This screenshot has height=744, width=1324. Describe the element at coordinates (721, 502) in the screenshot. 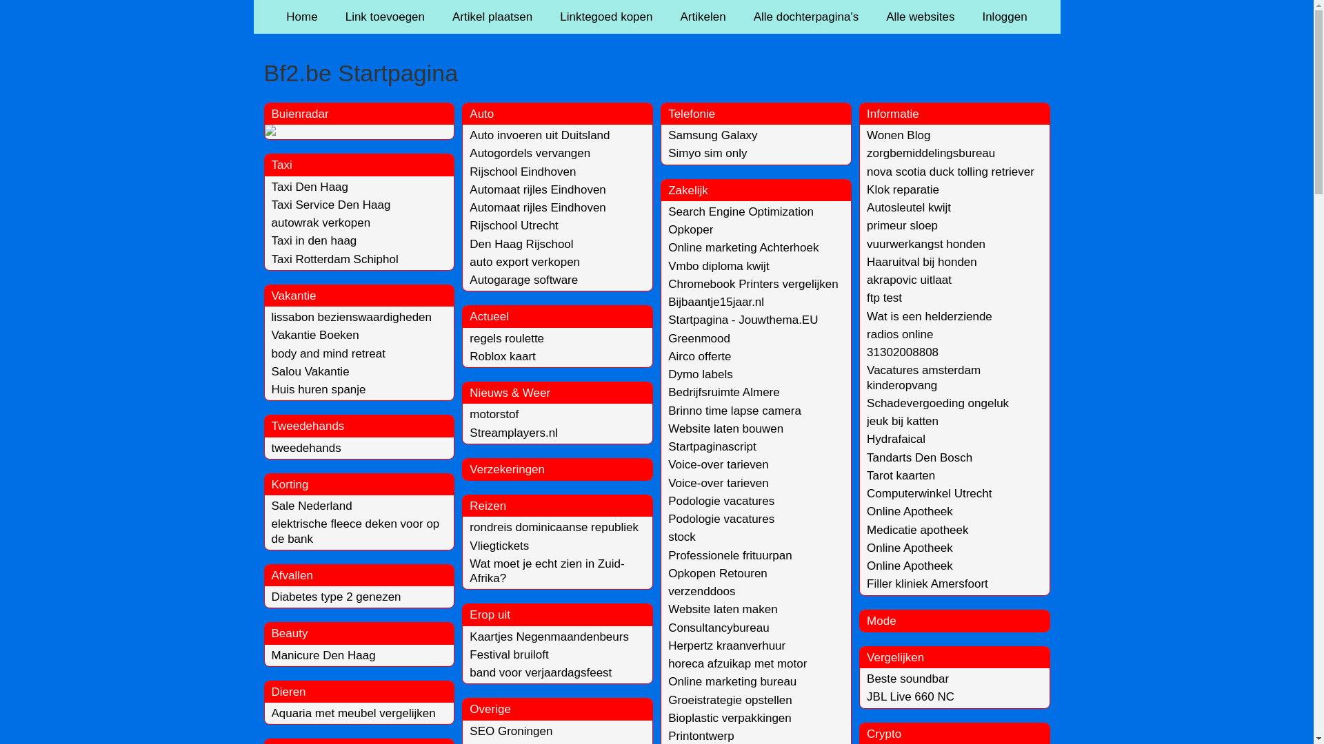

I see `Podologie vacatures` at that location.